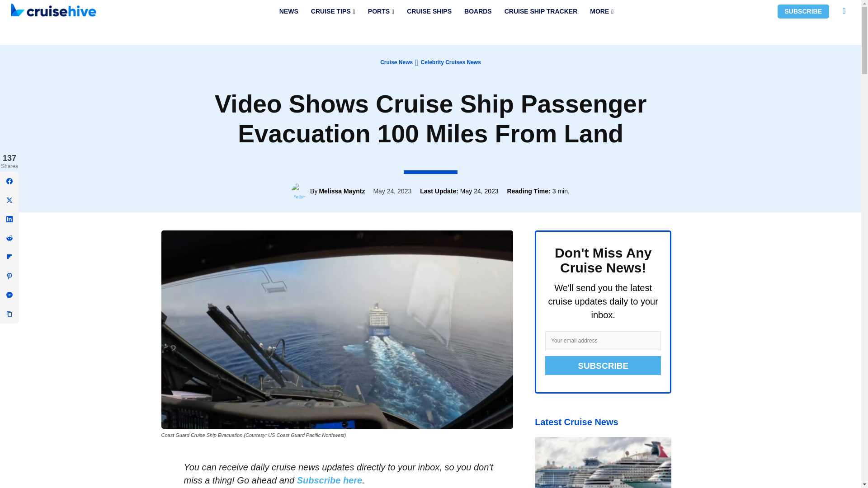 The image size is (868, 488). Describe the element at coordinates (288, 11) in the screenshot. I see `NEWS` at that location.